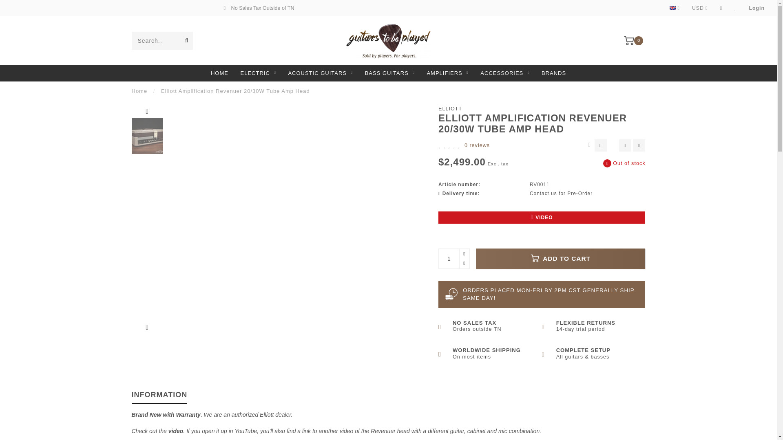 The width and height of the screenshot is (783, 440). Describe the element at coordinates (756, 8) in the screenshot. I see `Login` at that location.